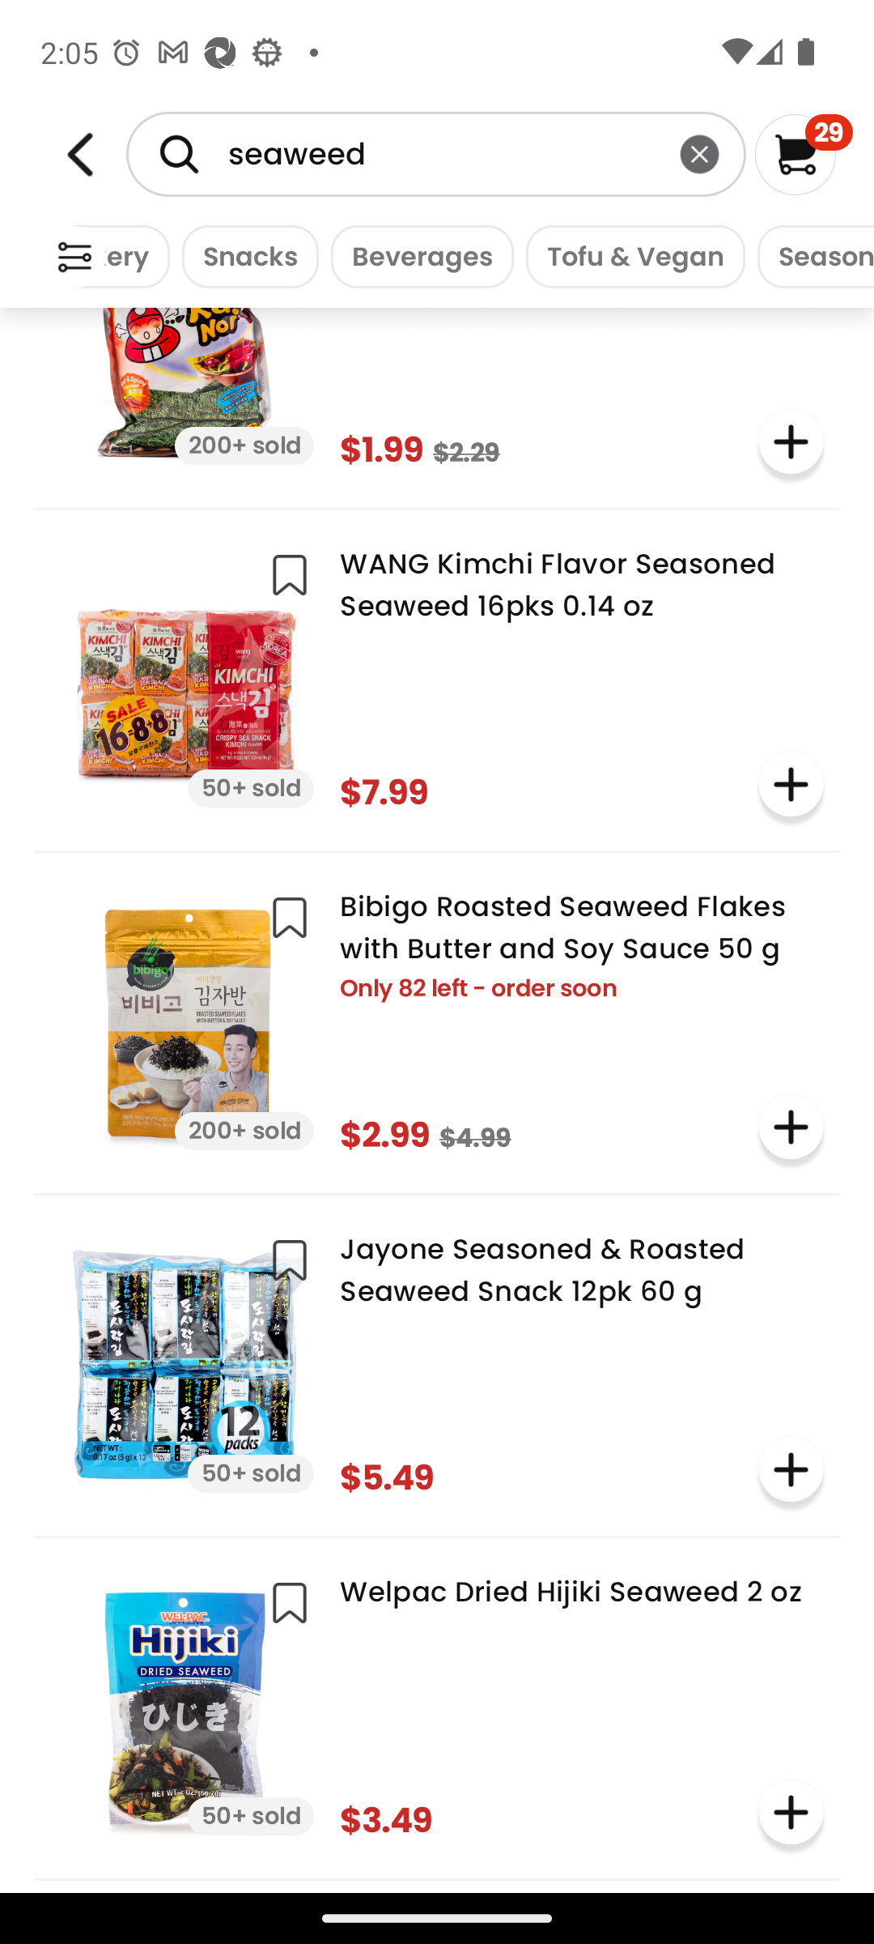  Describe the element at coordinates (809, 256) in the screenshot. I see `Seasoning` at that location.